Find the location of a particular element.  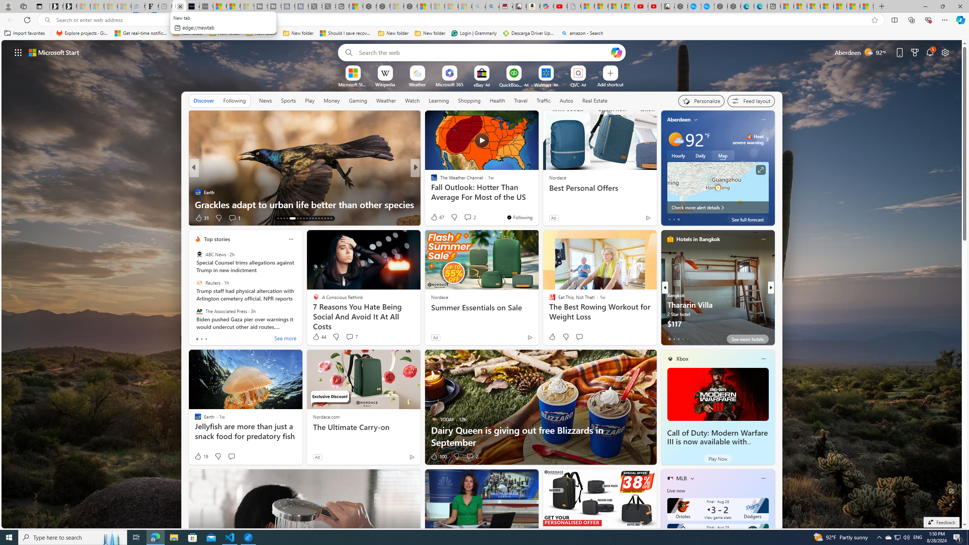

Microsoft Start is located at coordinates (840, 6).